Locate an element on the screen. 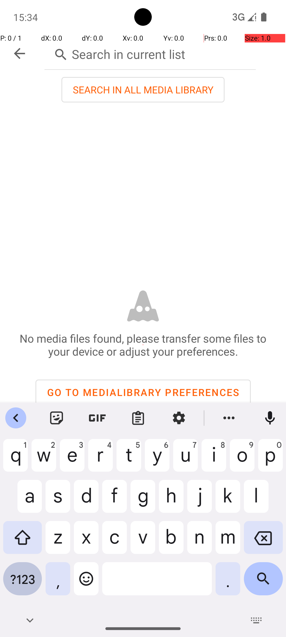 This screenshot has width=286, height=637. g is located at coordinates (143, 501).